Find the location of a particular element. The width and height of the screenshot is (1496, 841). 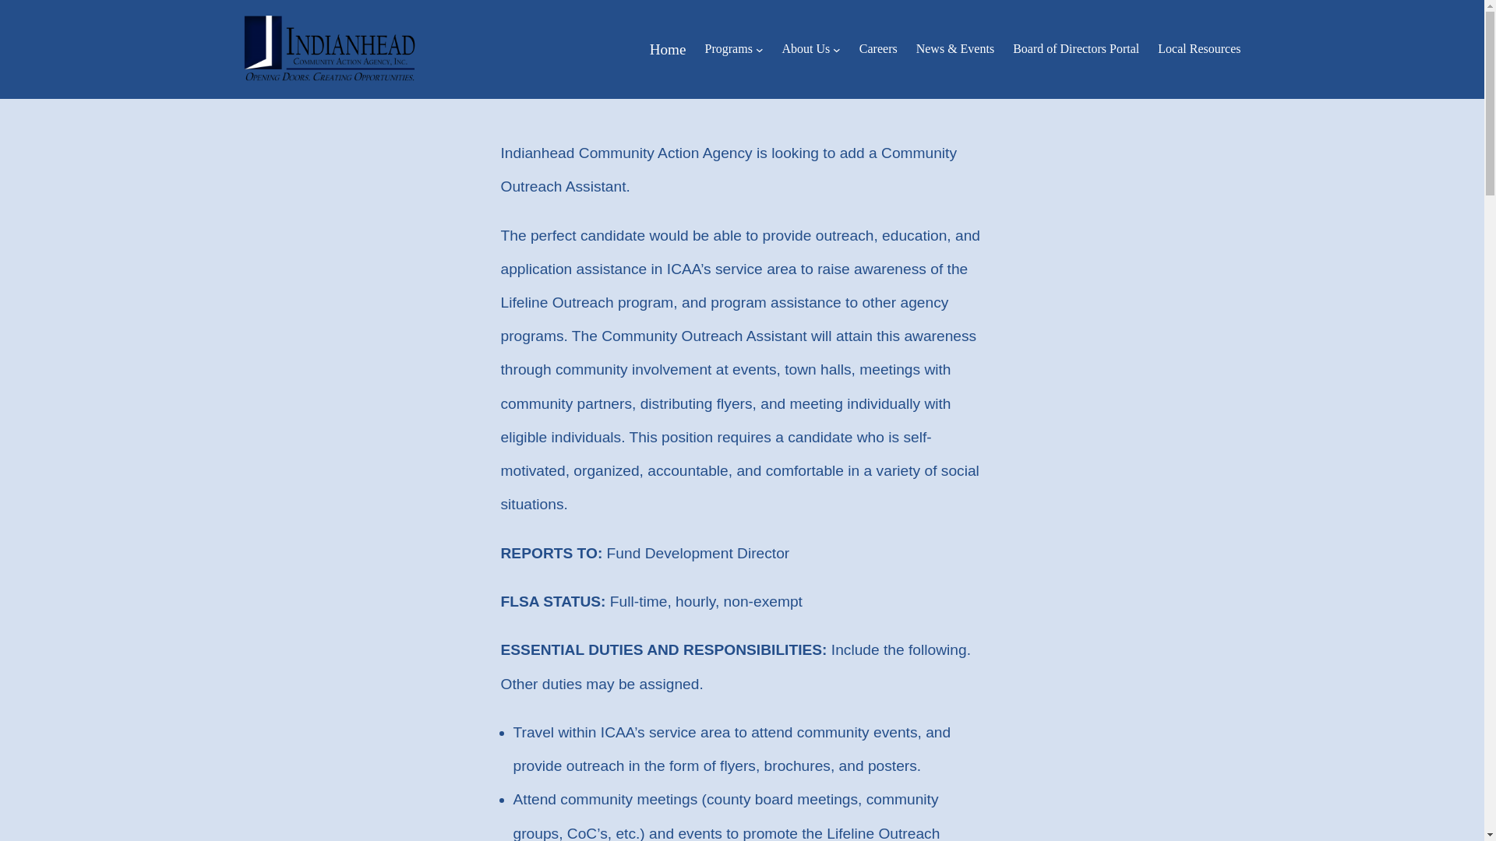

Home is located at coordinates (668, 50).